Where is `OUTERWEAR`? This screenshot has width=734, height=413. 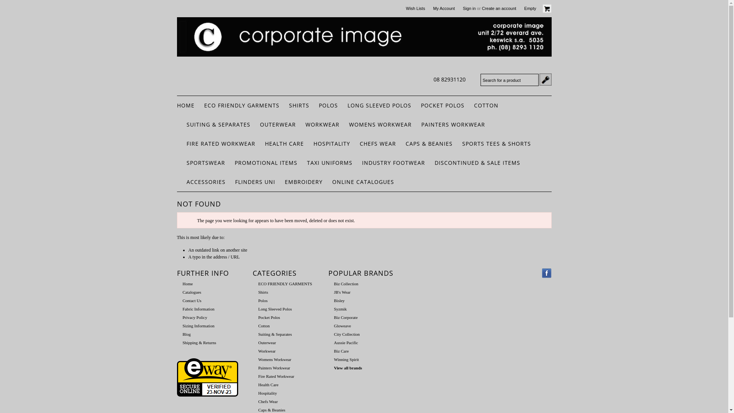 OUTERWEAR is located at coordinates (278, 125).